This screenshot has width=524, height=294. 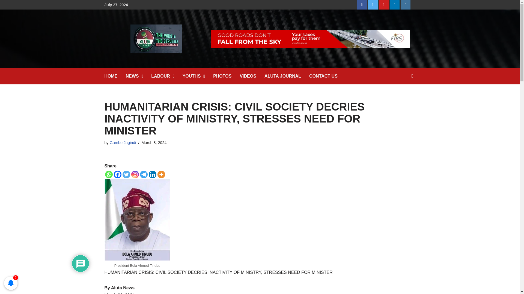 I want to click on Linkedin, so click(x=152, y=174).